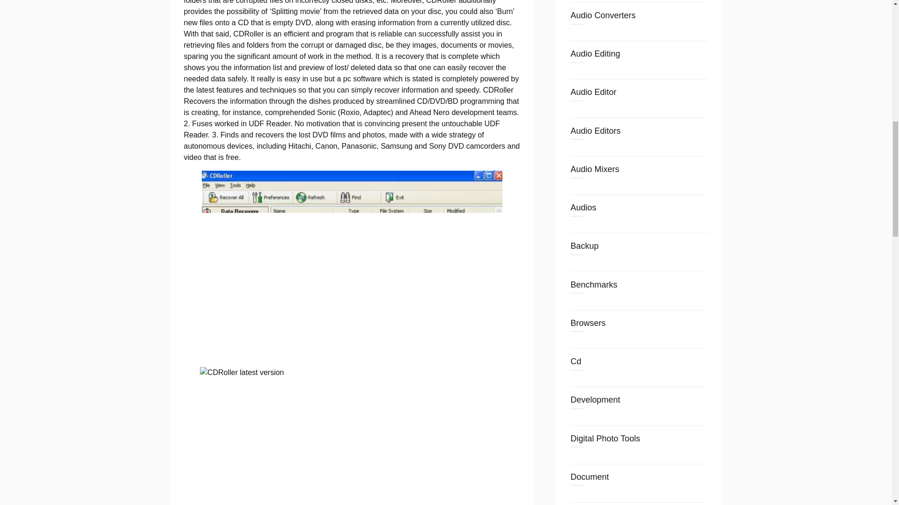 The width and height of the screenshot is (899, 505). What do you see at coordinates (593, 92) in the screenshot?
I see `Audio Editor` at bounding box center [593, 92].